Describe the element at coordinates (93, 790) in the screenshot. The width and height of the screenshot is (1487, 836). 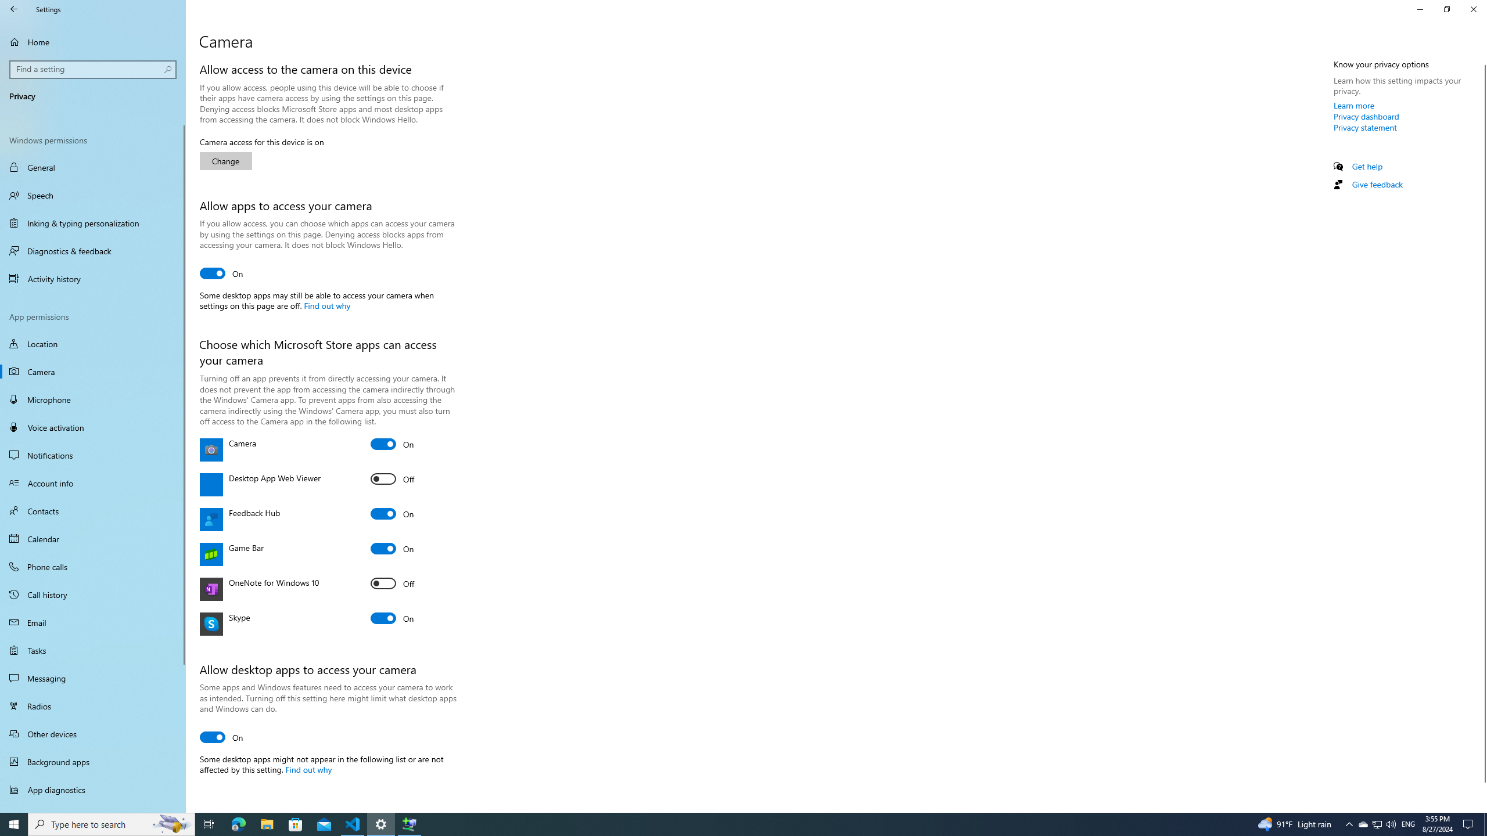
I see `App diagnostics` at that location.